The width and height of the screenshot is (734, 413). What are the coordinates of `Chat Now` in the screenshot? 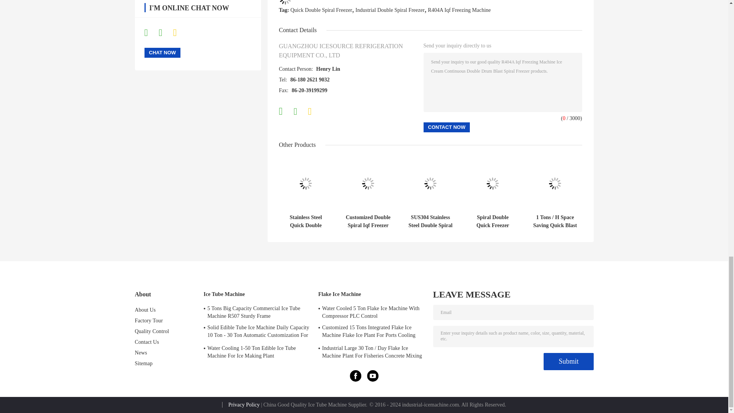 It's located at (162, 53).